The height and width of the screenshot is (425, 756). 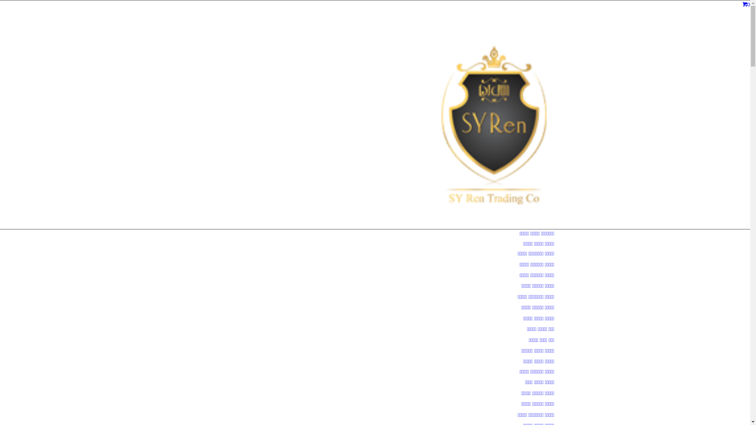 I want to click on 4545, so click(x=495, y=225).